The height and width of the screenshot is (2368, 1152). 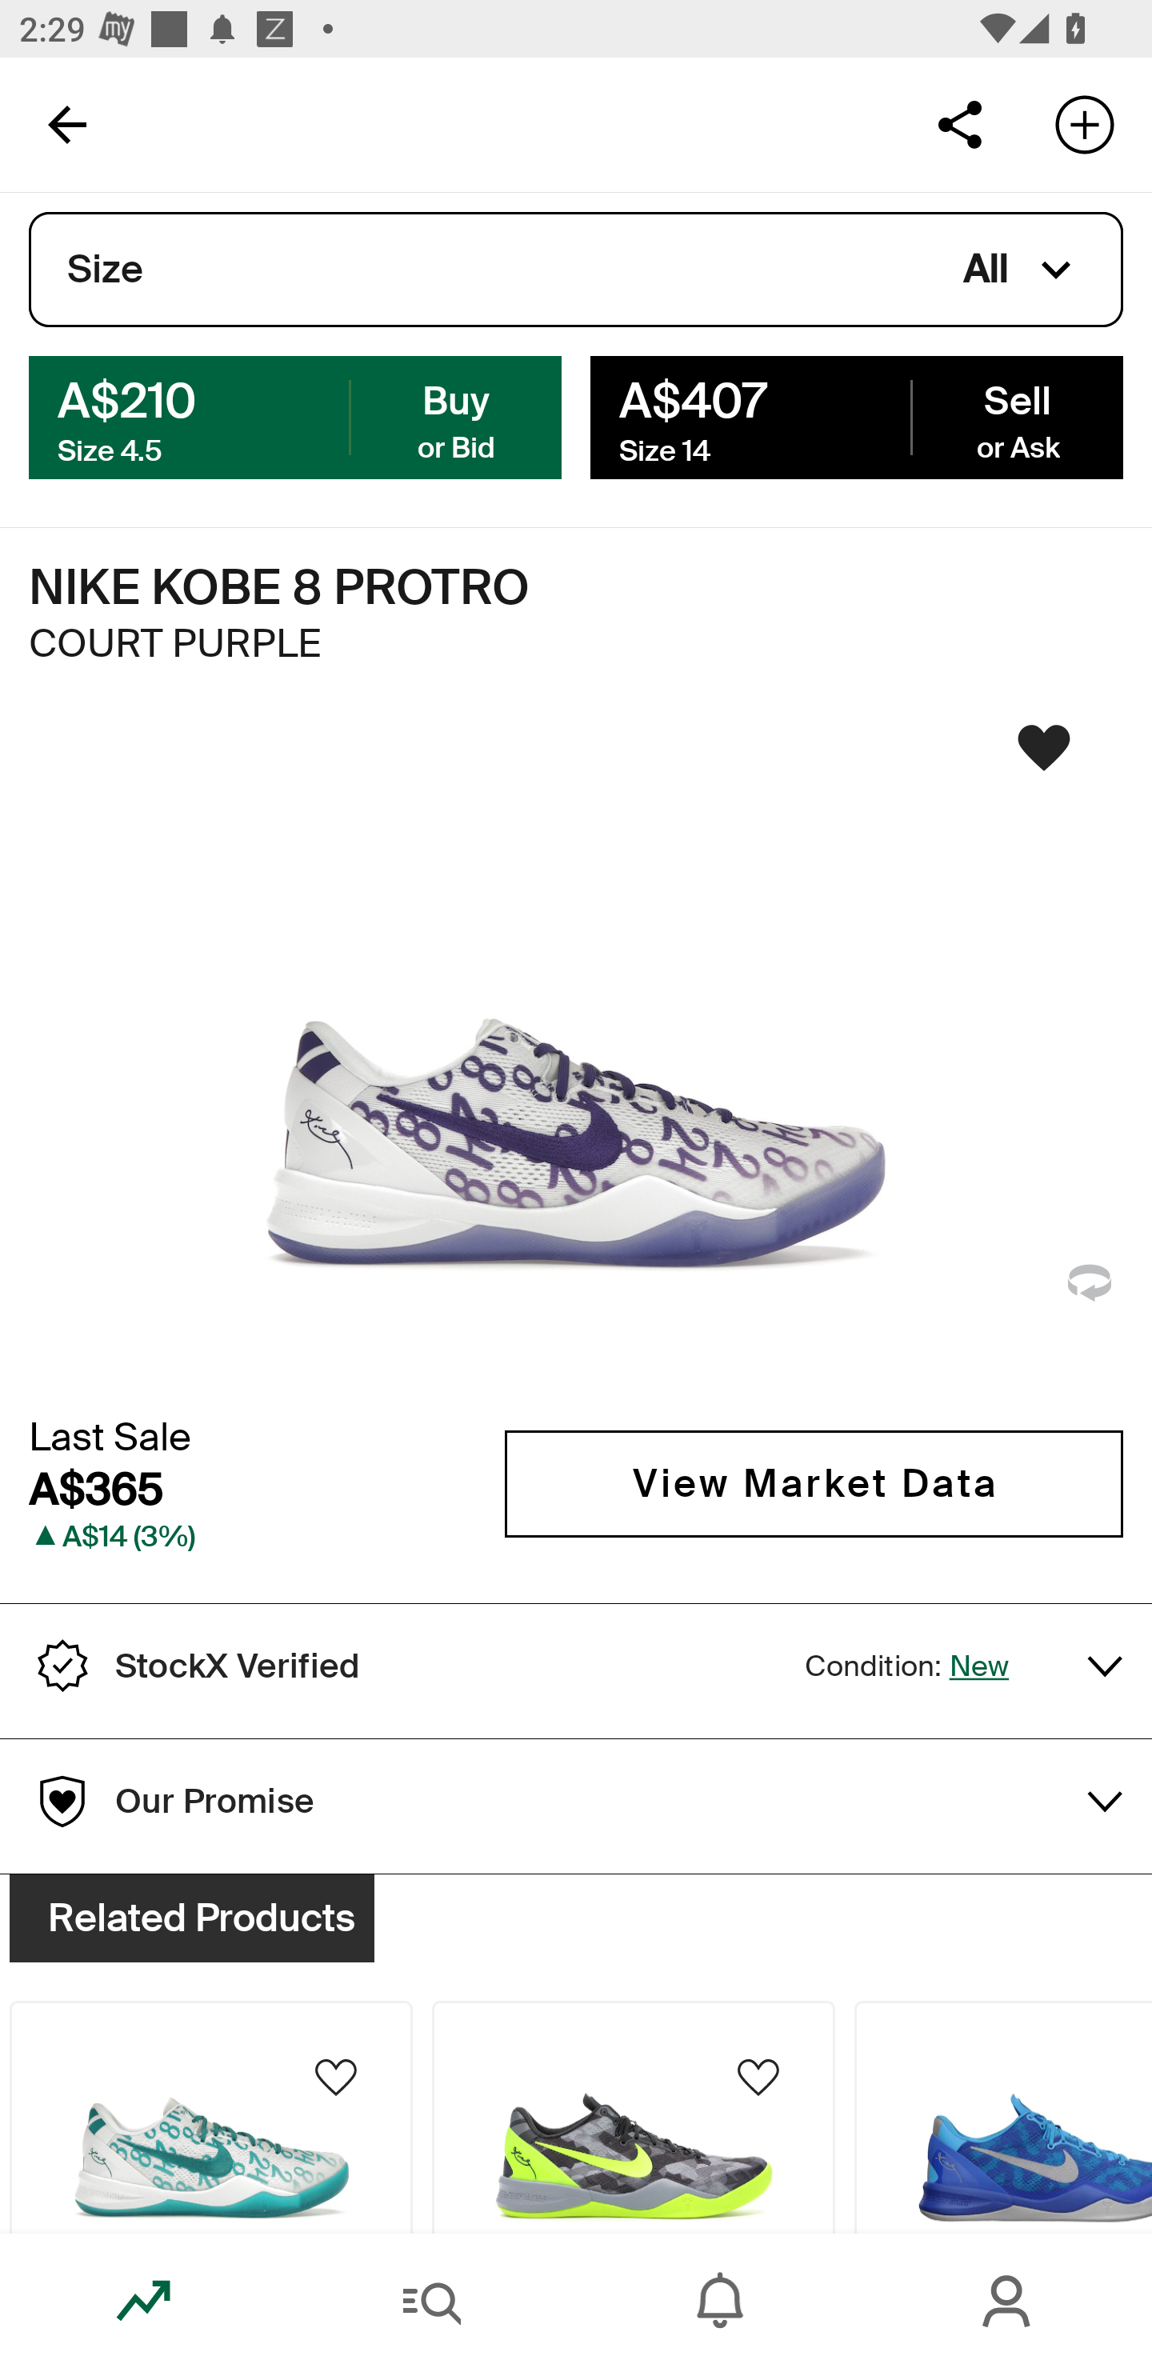 I want to click on View Market Data, so click(x=814, y=1483).